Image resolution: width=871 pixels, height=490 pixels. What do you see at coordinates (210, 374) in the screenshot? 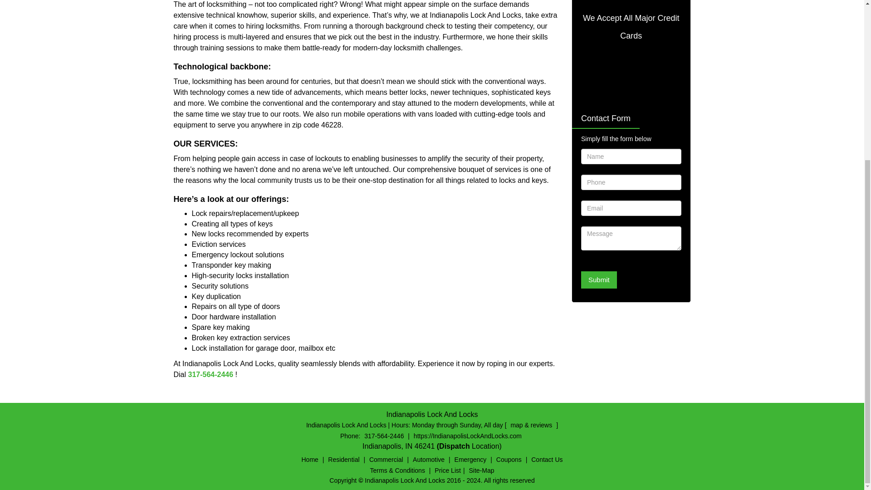
I see `317-564-2446` at bounding box center [210, 374].